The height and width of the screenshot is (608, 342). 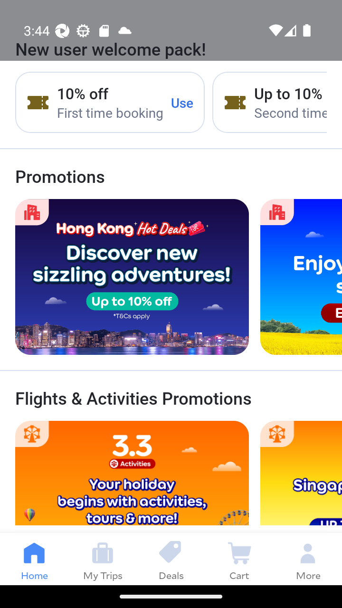 What do you see at coordinates (103, 559) in the screenshot?
I see `My Trips` at bounding box center [103, 559].